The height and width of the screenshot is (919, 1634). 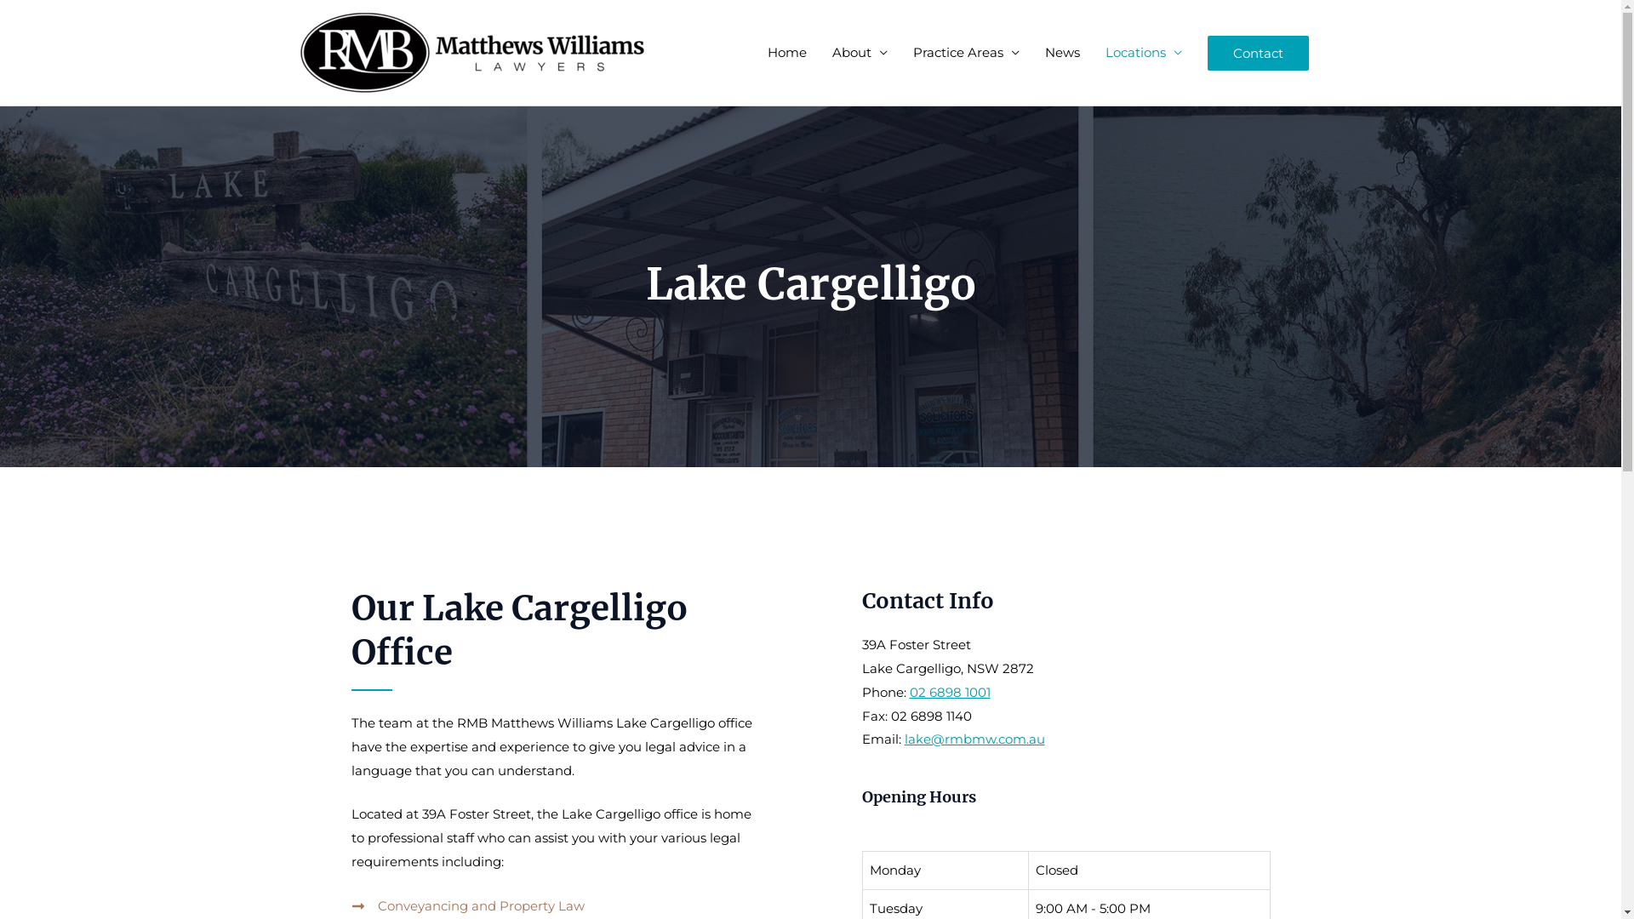 I want to click on Home, so click(x=786, y=53).